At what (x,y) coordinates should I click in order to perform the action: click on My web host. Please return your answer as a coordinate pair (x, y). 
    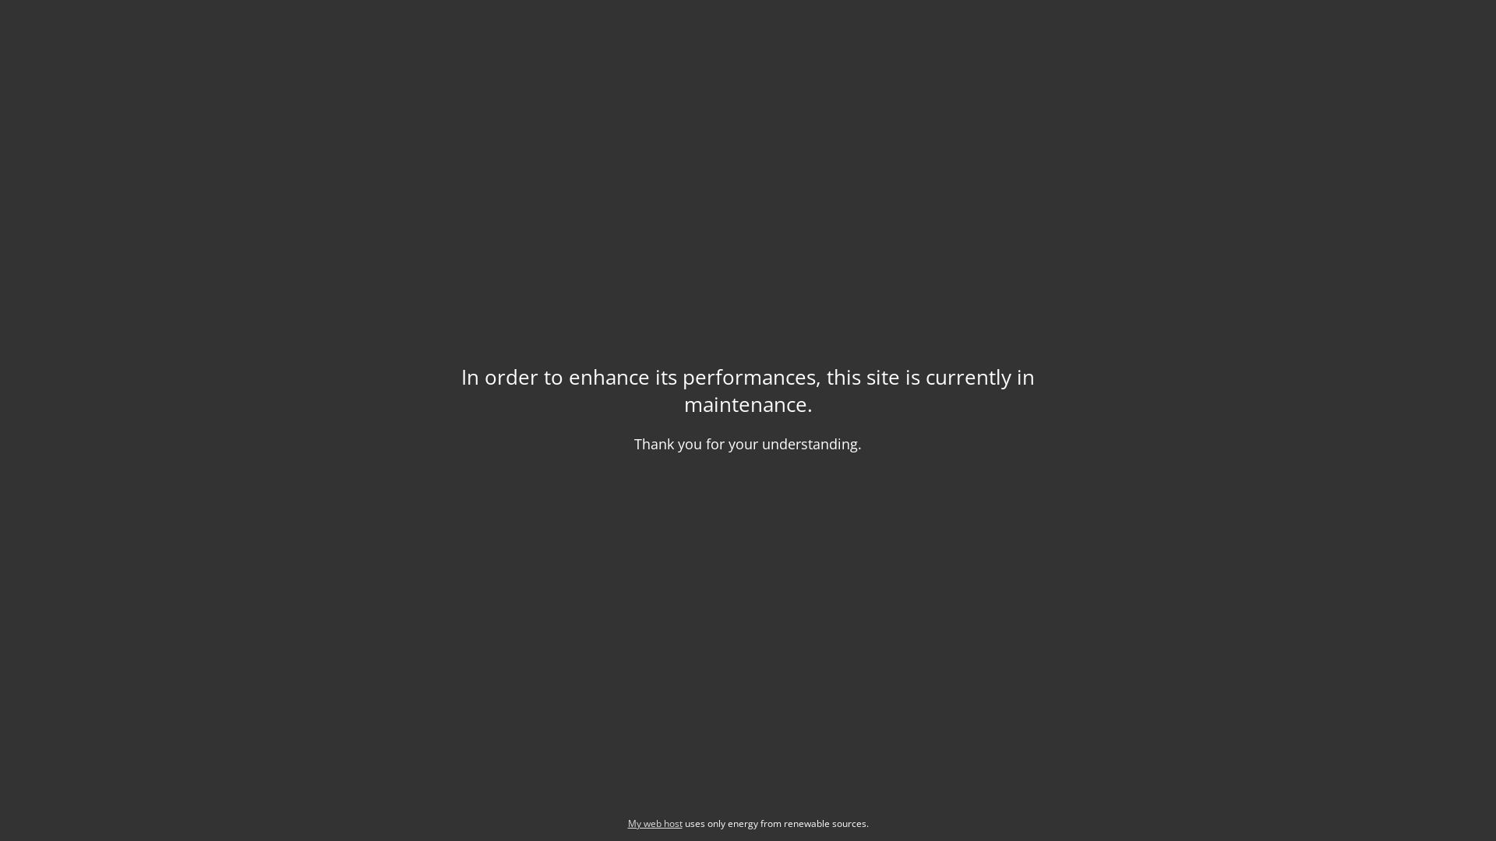
    Looking at the image, I should click on (655, 824).